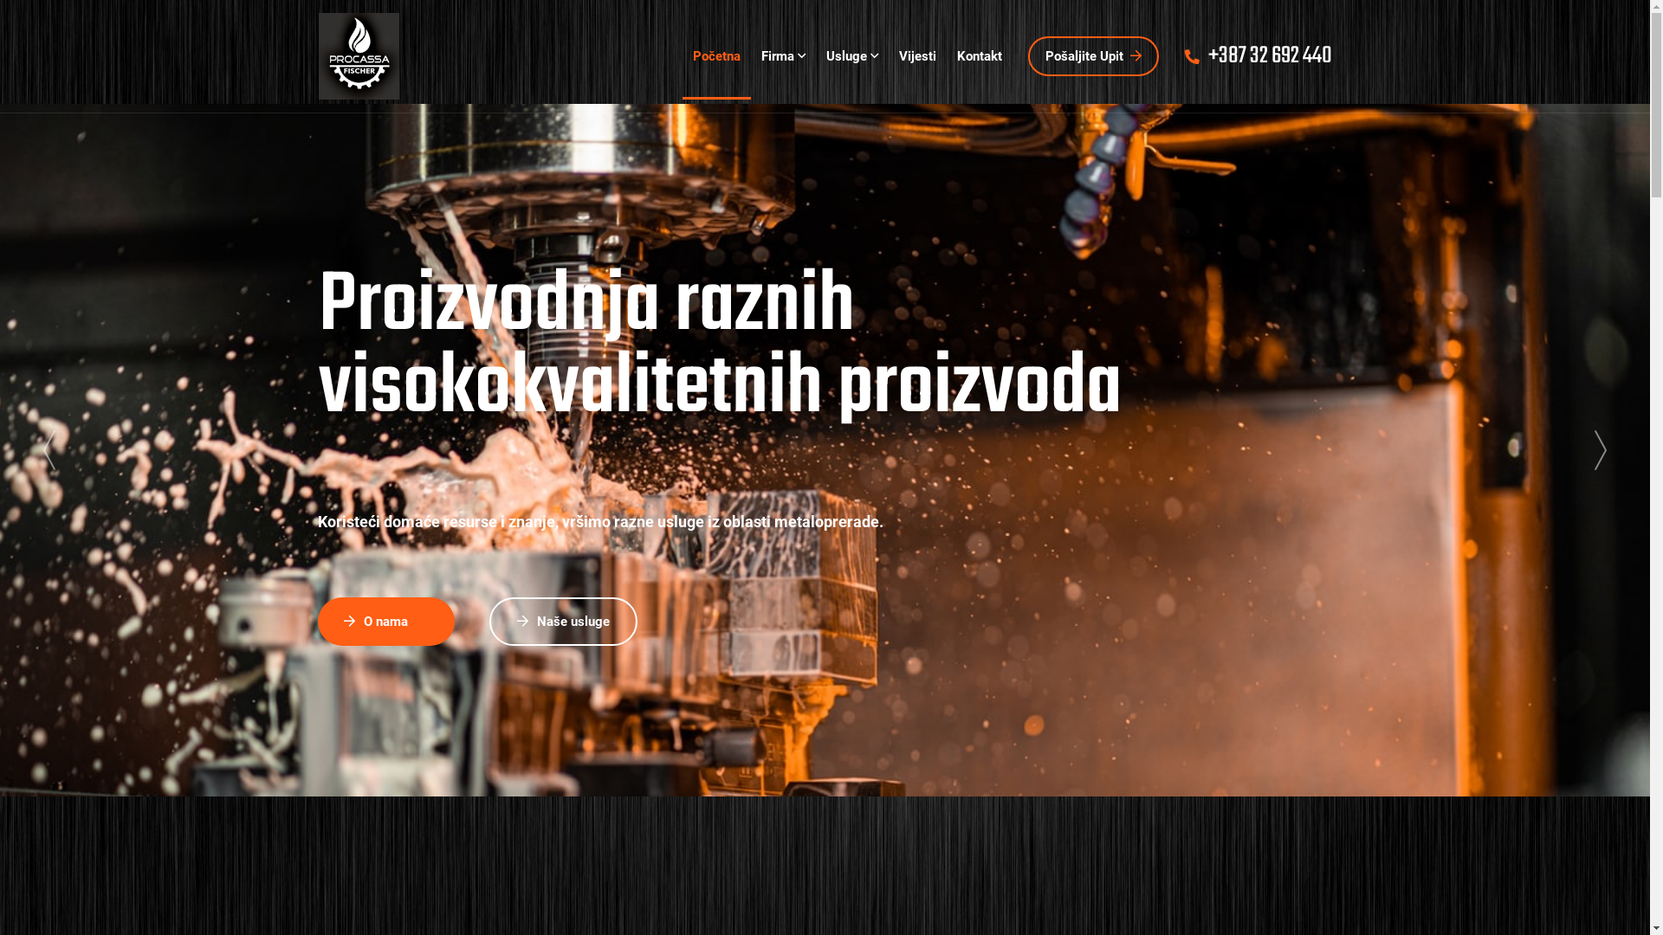 The width and height of the screenshot is (1663, 935). I want to click on Procassa-Fischer, so click(359, 56).